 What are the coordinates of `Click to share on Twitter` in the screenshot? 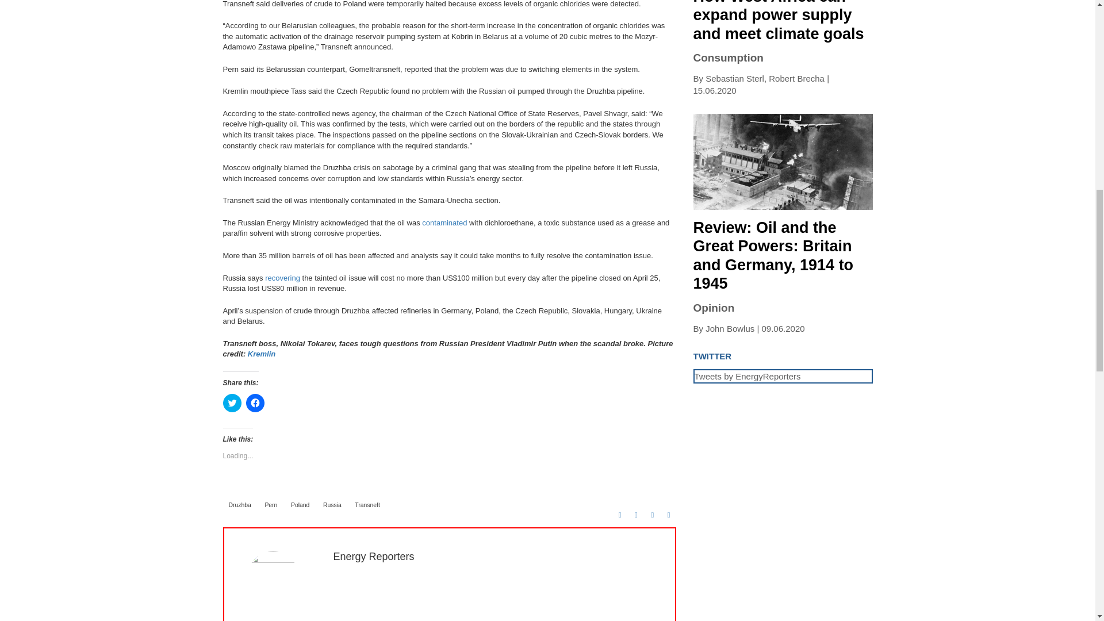 It's located at (232, 402).